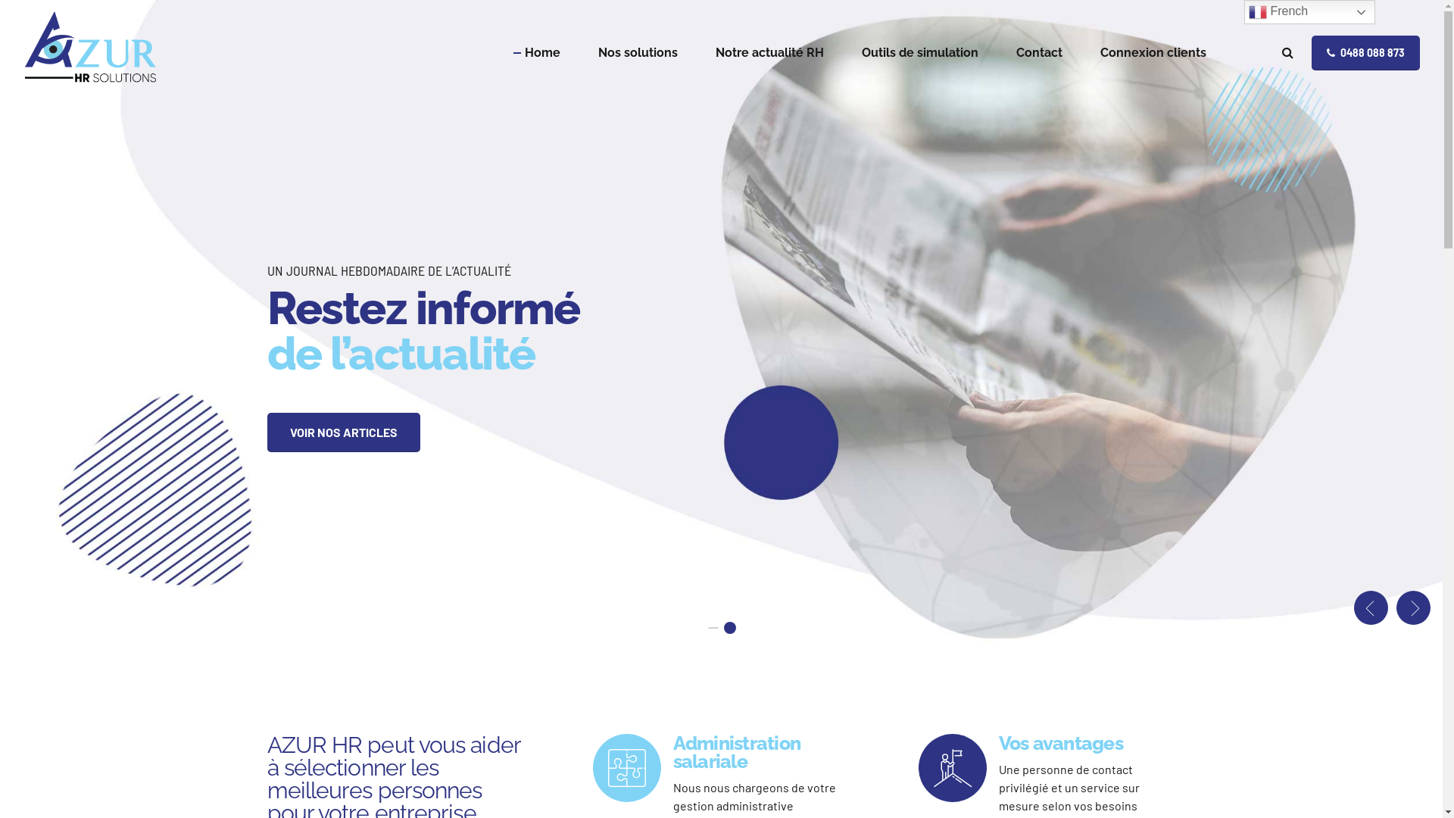 This screenshot has height=818, width=1454. What do you see at coordinates (343, 432) in the screenshot?
I see `VOIR NOS ARTICLES` at bounding box center [343, 432].